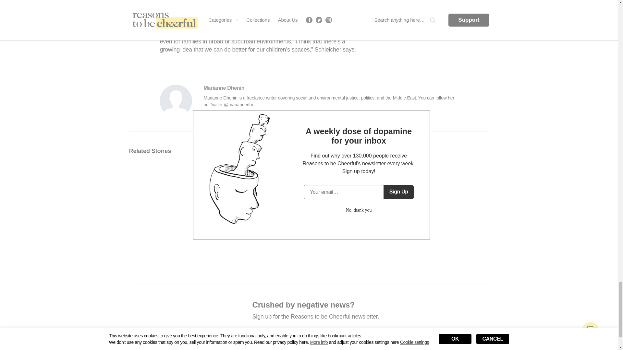  Describe the element at coordinates (224, 88) in the screenshot. I see `Posts by Marianne Dhenin` at that location.